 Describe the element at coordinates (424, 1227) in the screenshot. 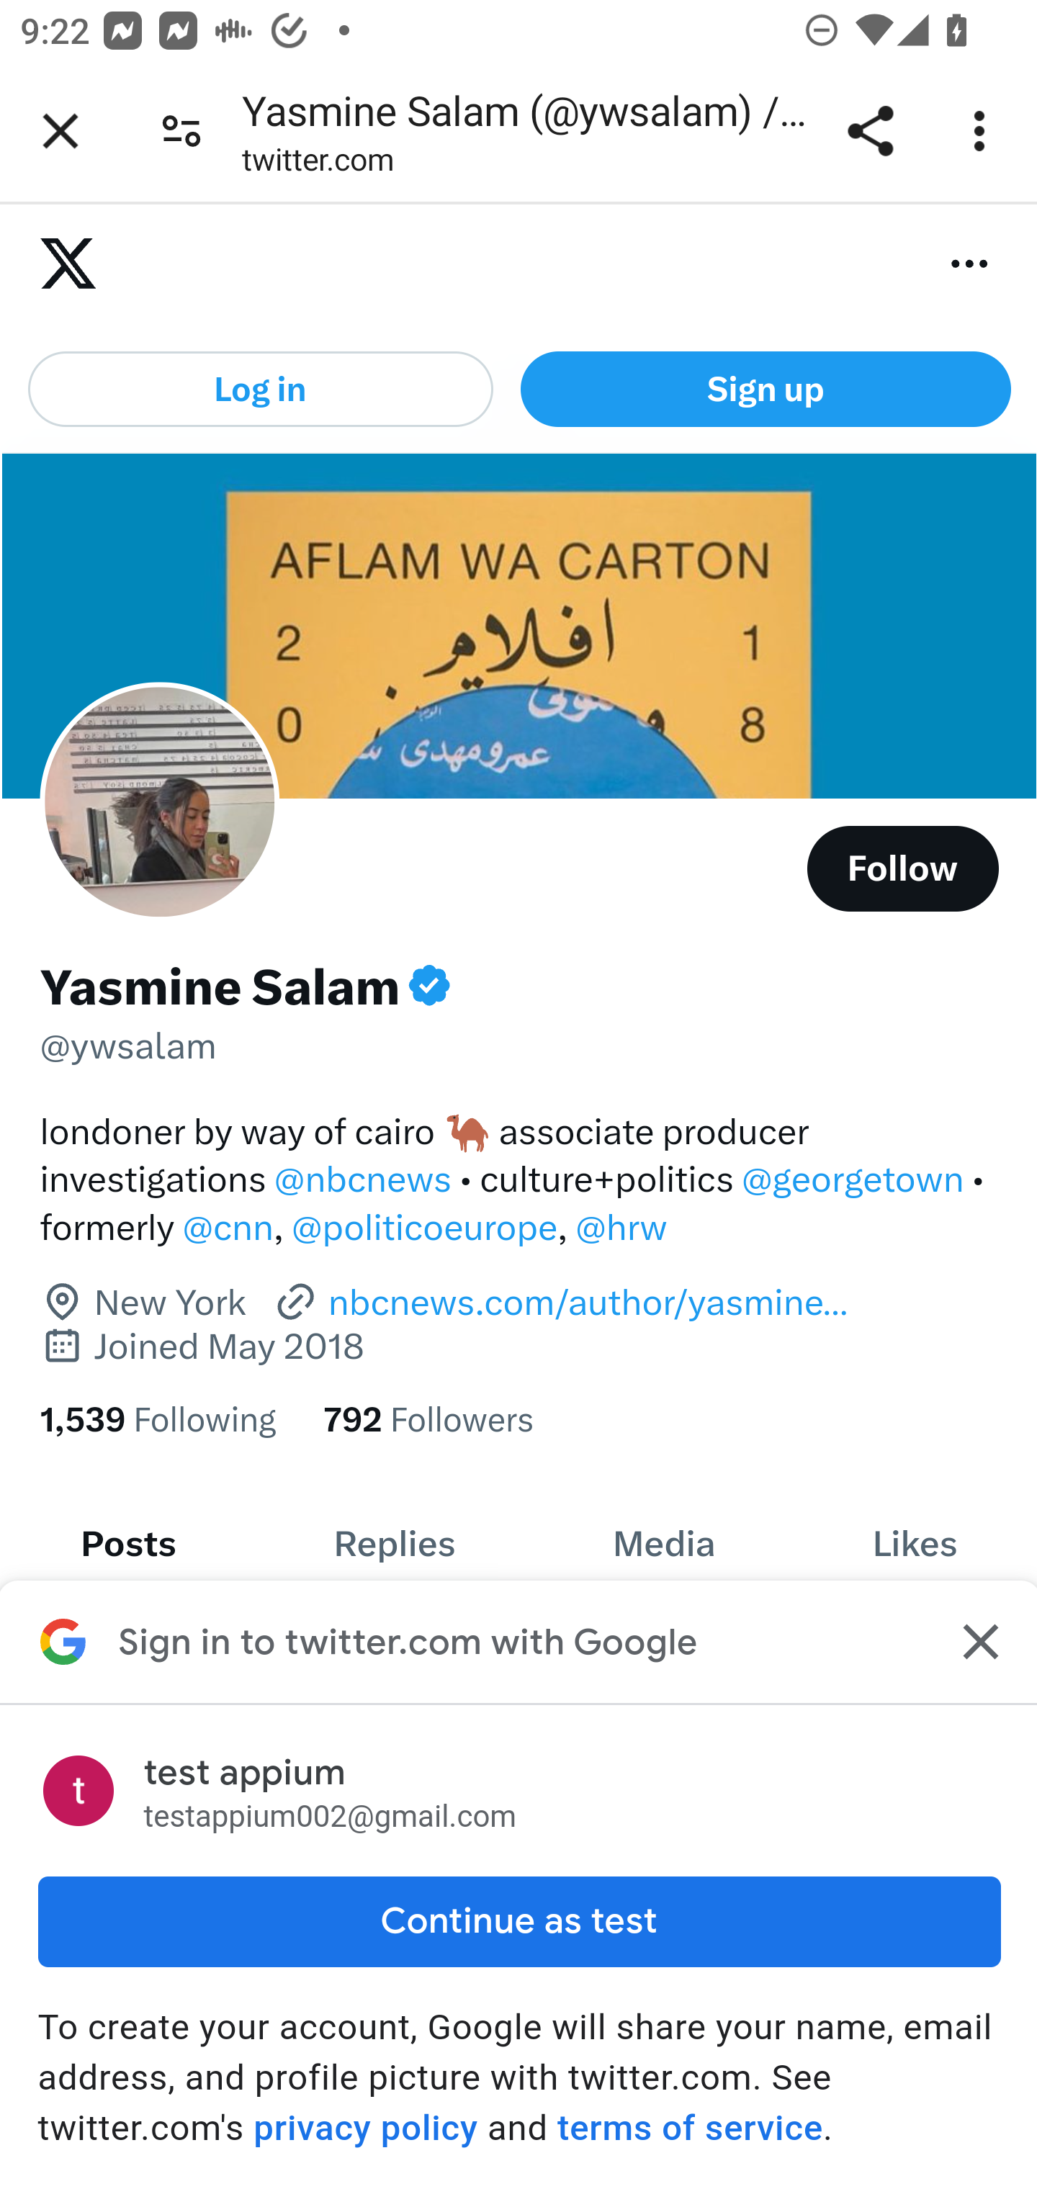

I see `@politicoeurope` at that location.